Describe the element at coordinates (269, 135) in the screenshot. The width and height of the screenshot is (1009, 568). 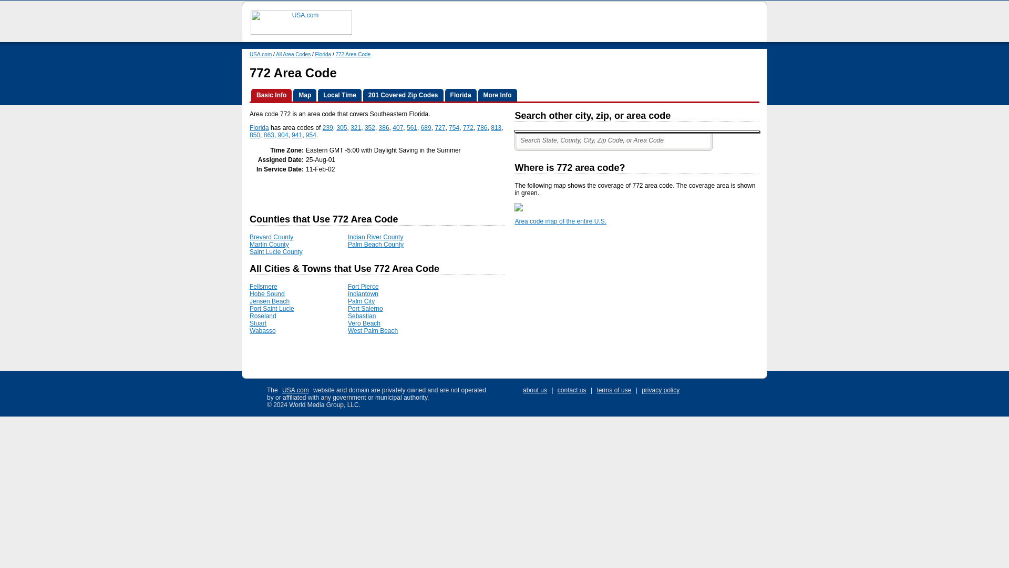
I see `863` at that location.